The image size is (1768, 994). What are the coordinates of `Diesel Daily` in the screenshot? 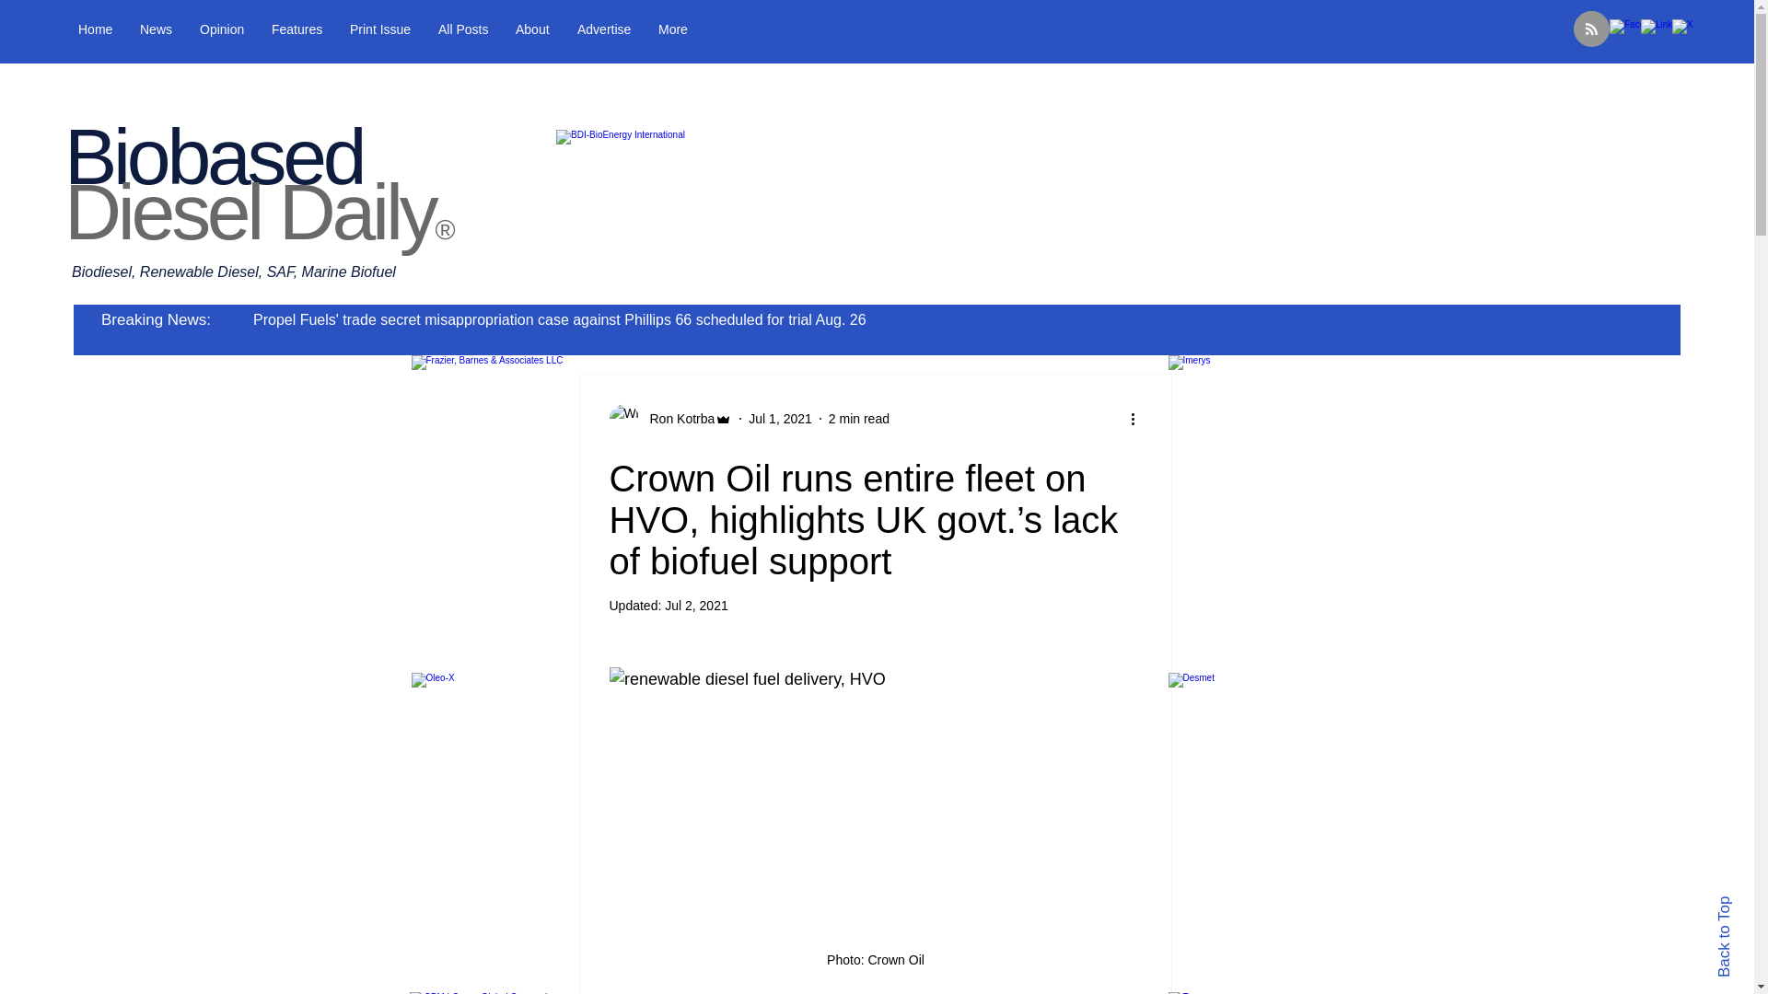 It's located at (249, 212).